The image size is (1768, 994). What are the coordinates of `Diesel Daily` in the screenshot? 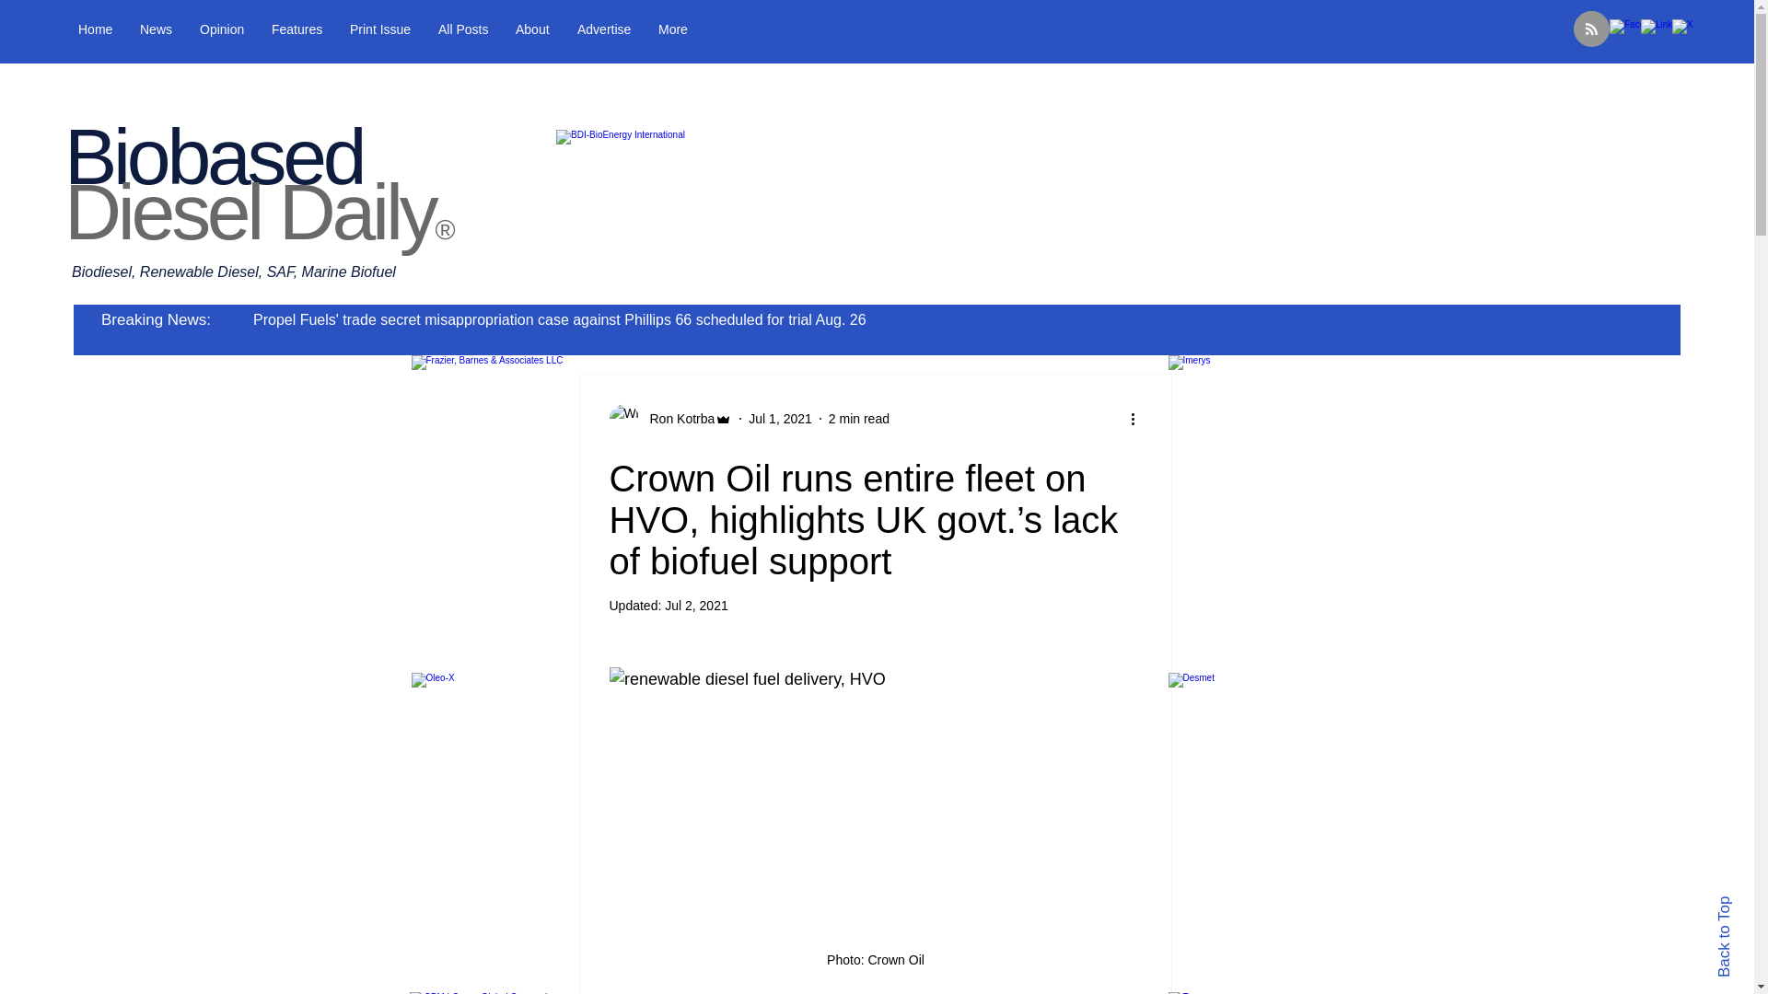 It's located at (249, 212).